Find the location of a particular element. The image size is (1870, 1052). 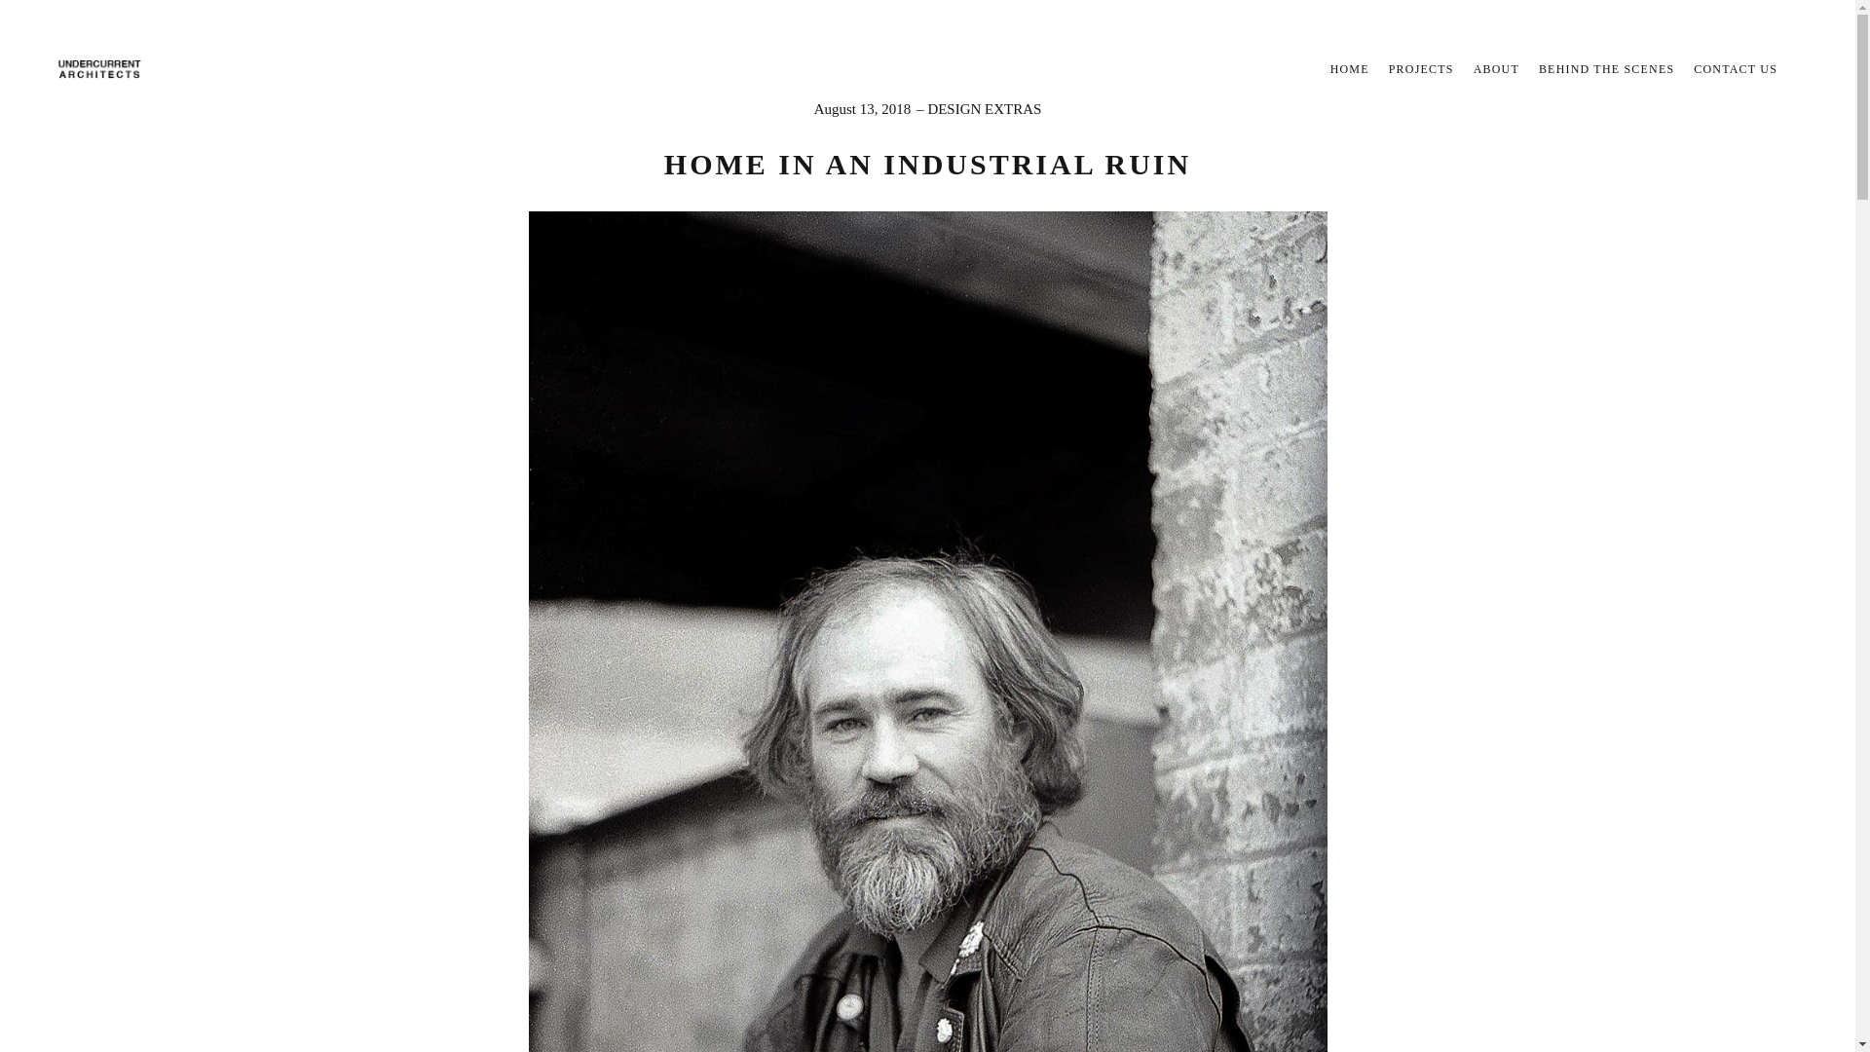

HOME is located at coordinates (1350, 68).